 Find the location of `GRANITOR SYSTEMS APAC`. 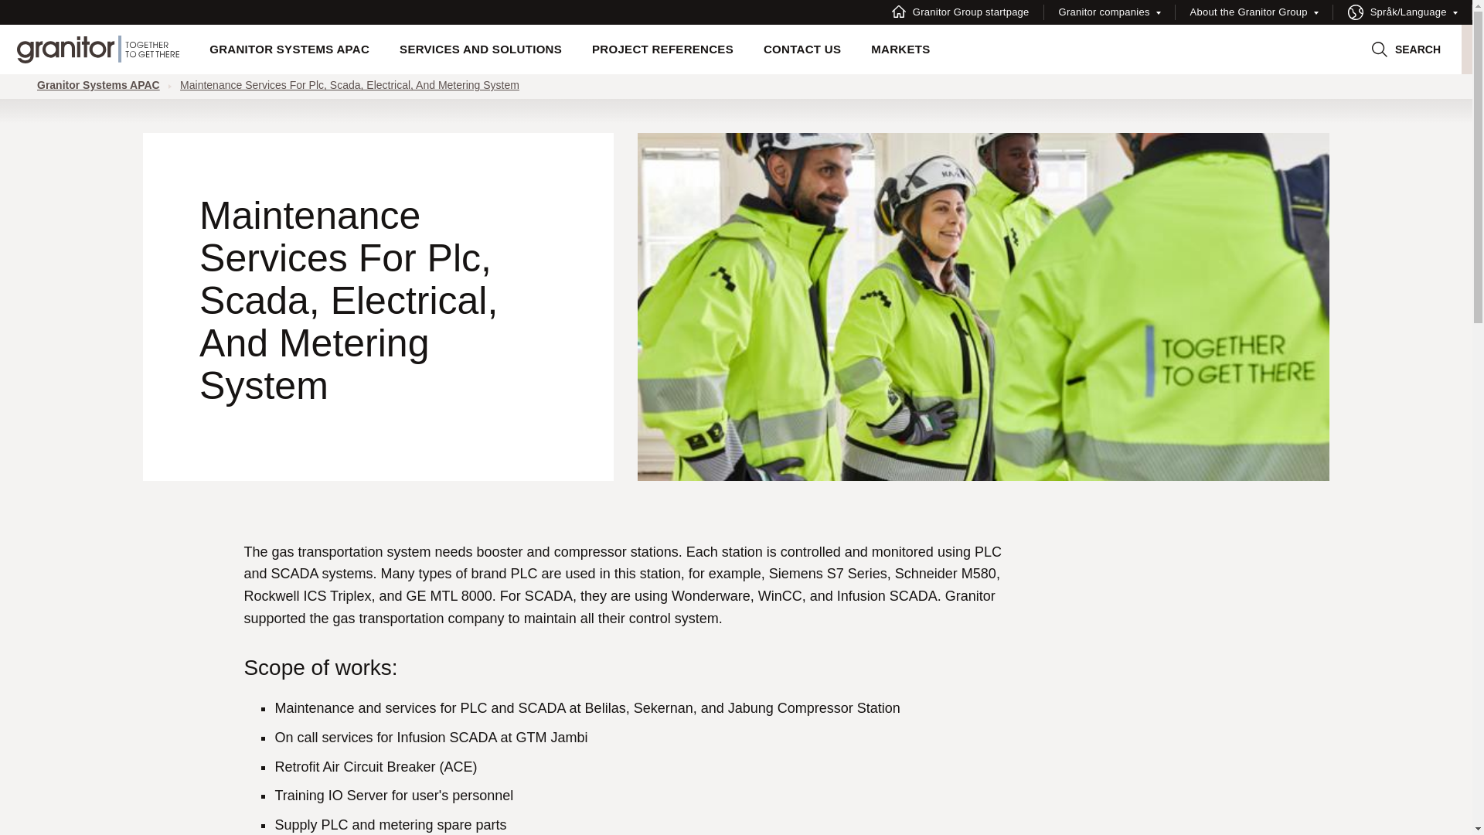

GRANITOR SYSTEMS APAC is located at coordinates (289, 49).